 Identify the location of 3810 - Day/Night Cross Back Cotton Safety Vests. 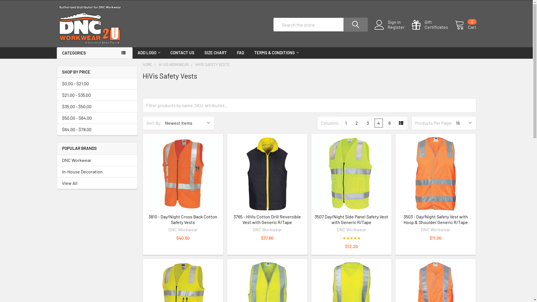
(183, 219).